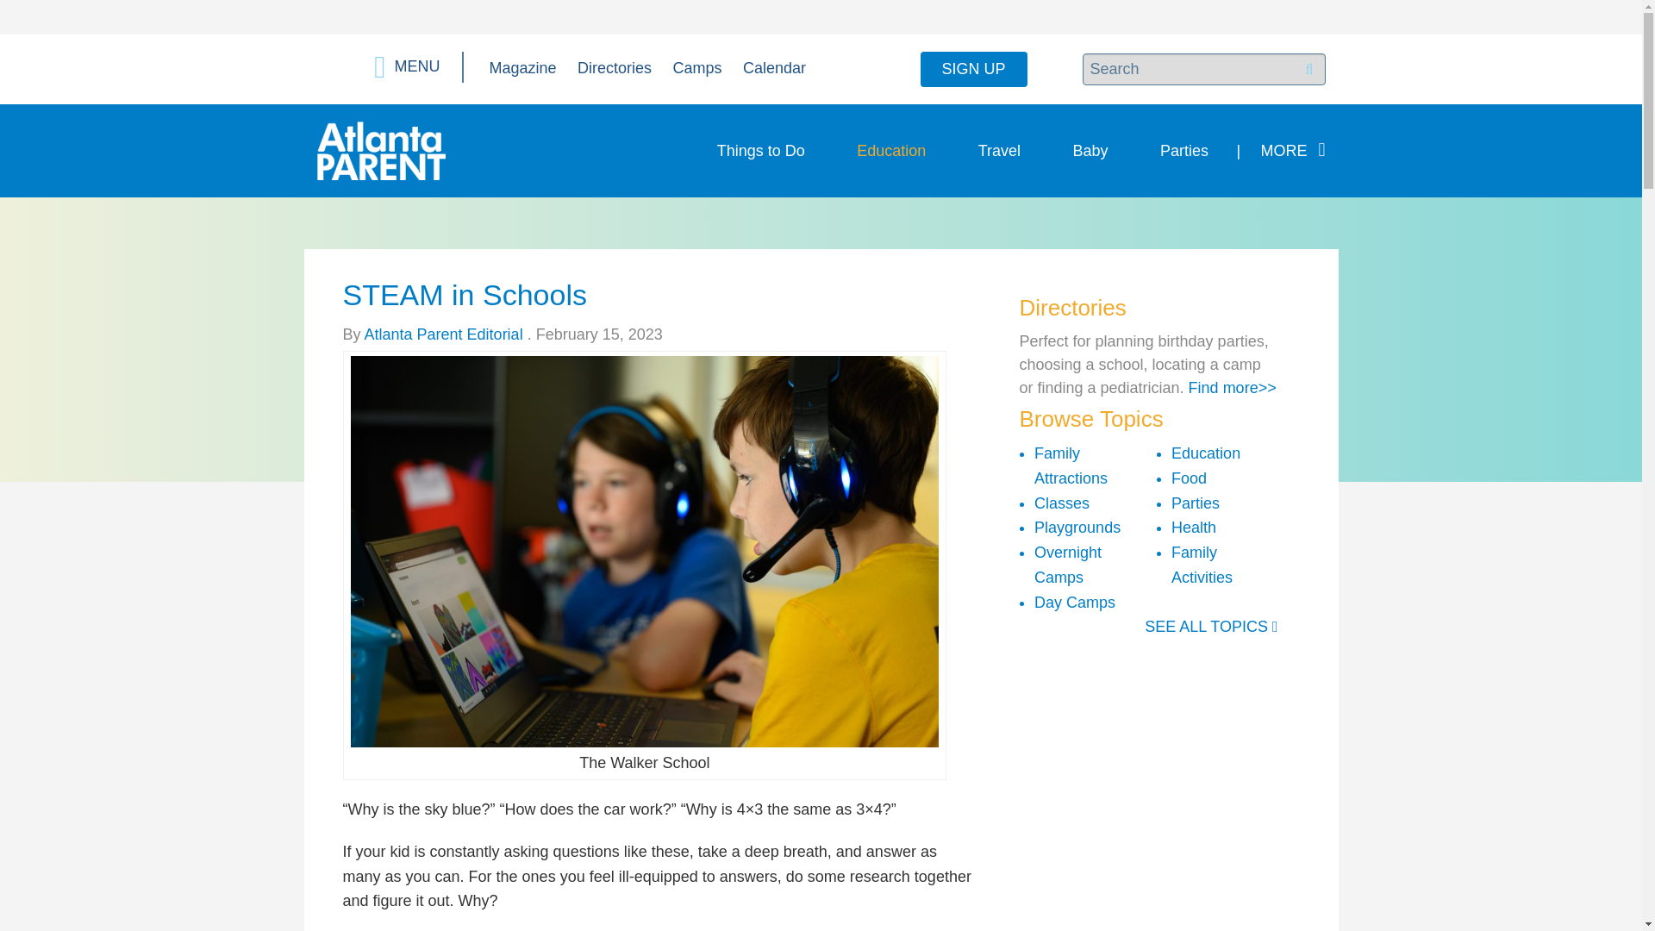 The image size is (1655, 931). What do you see at coordinates (615, 67) in the screenshot?
I see `Directories` at bounding box center [615, 67].